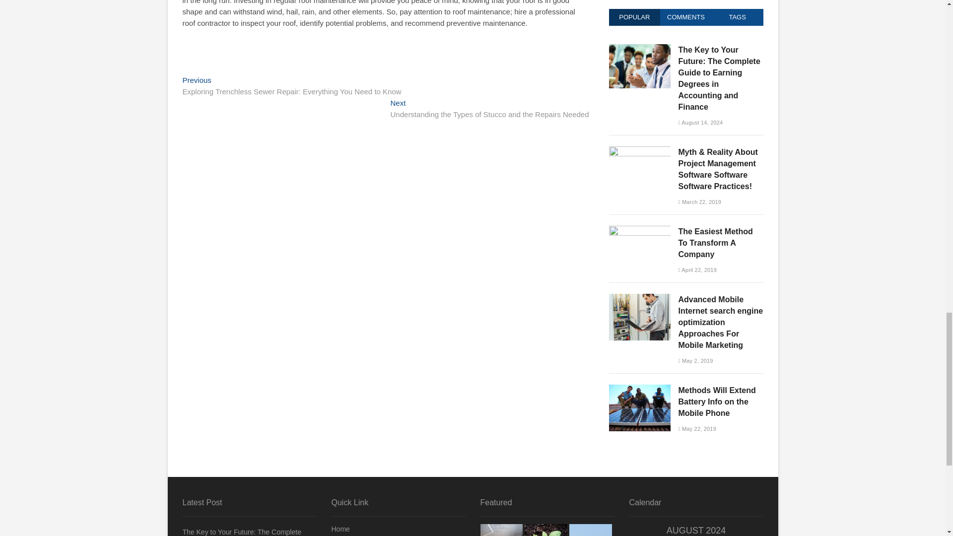 The height and width of the screenshot is (536, 953). What do you see at coordinates (700, 122) in the screenshot?
I see `August 14, 2024` at bounding box center [700, 122].